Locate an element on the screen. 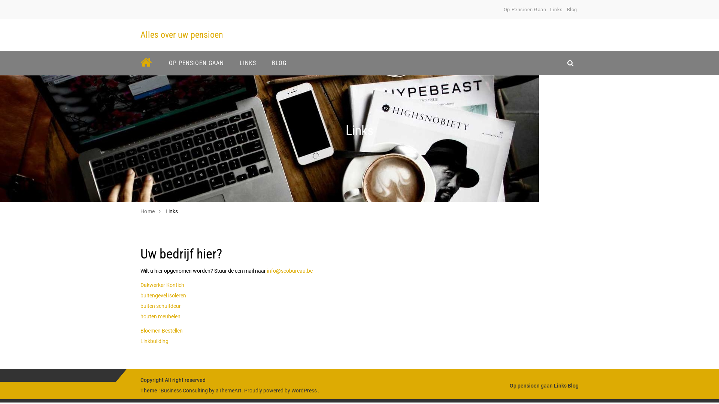 The height and width of the screenshot is (404, 719). Bloemen Bestellen is located at coordinates (162, 331).